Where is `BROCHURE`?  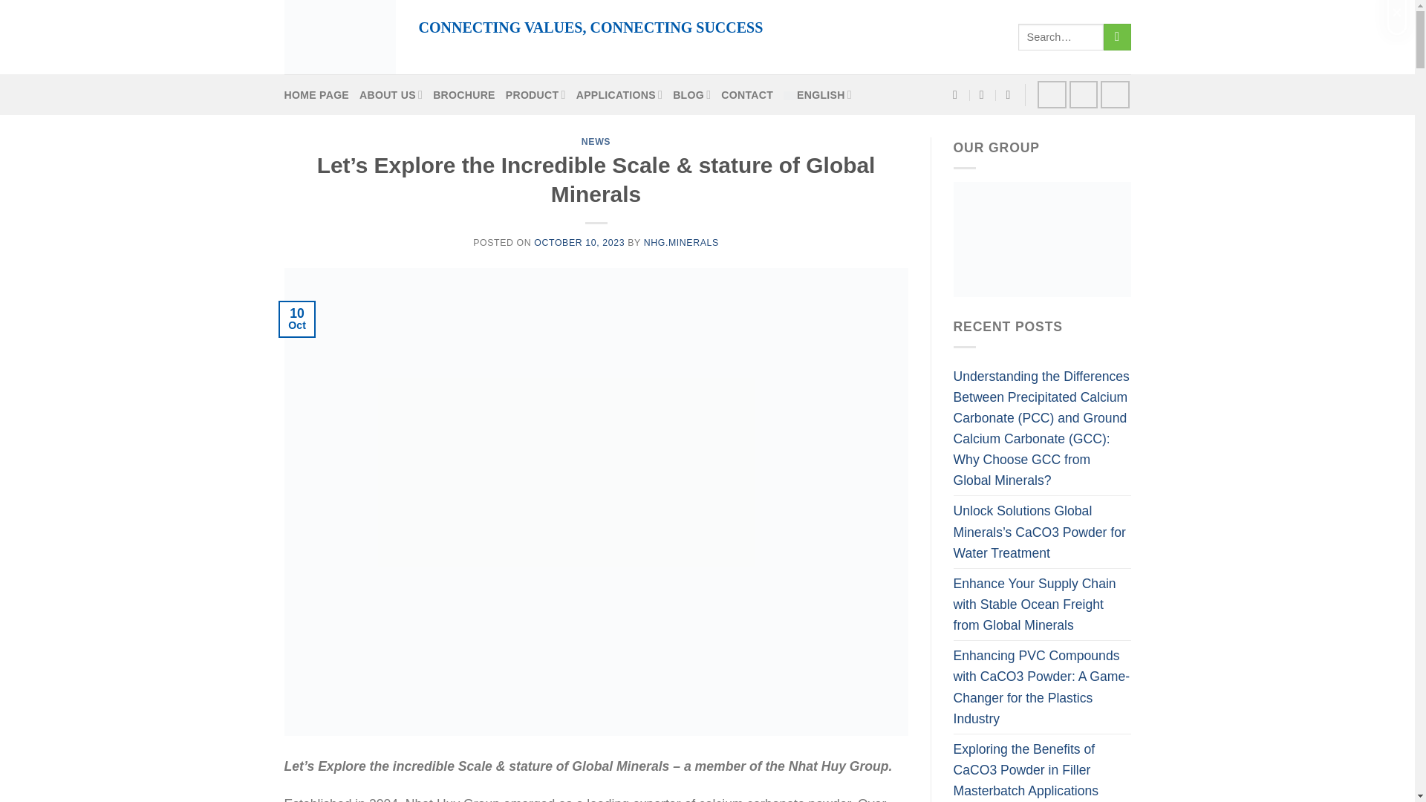 BROCHURE is located at coordinates (463, 95).